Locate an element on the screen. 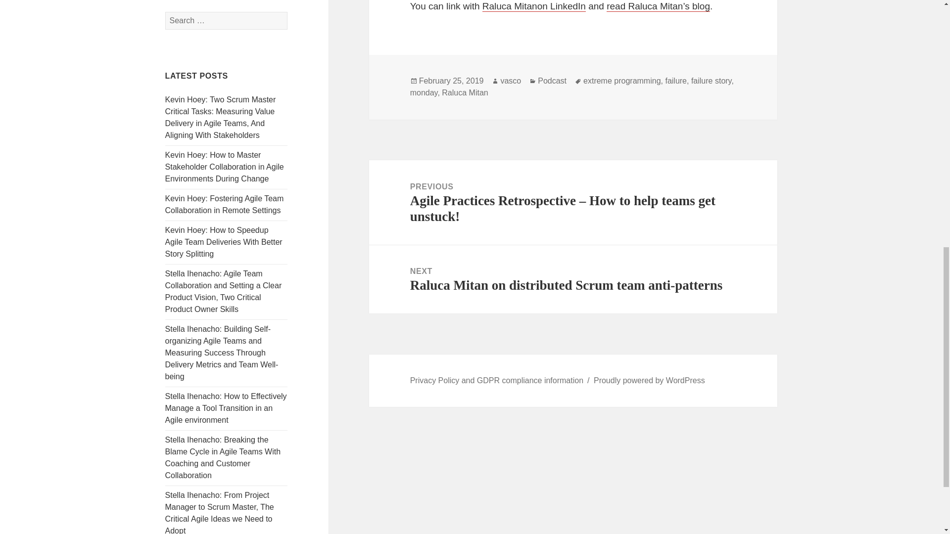  failure is located at coordinates (676, 81).